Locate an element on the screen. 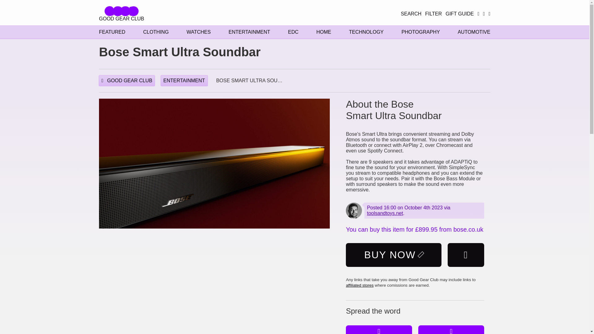 The width and height of the screenshot is (594, 334). WATCHES is located at coordinates (199, 32).